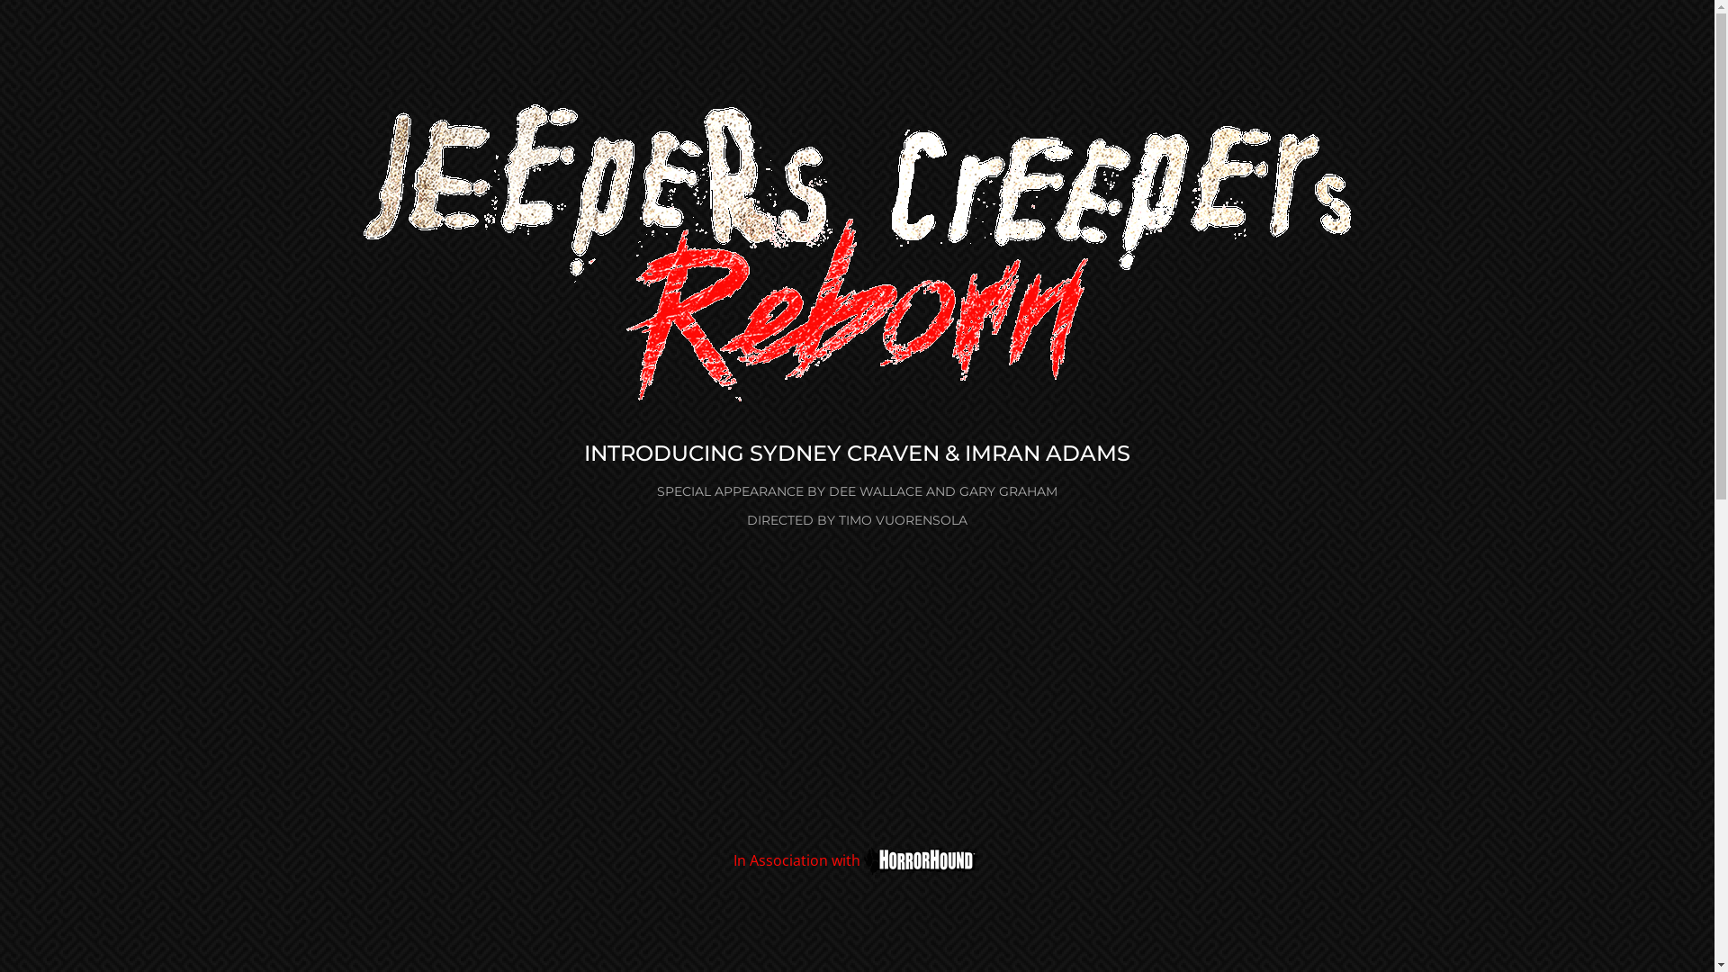  Describe the element at coordinates (857, 862) in the screenshot. I see `In Association with` at that location.